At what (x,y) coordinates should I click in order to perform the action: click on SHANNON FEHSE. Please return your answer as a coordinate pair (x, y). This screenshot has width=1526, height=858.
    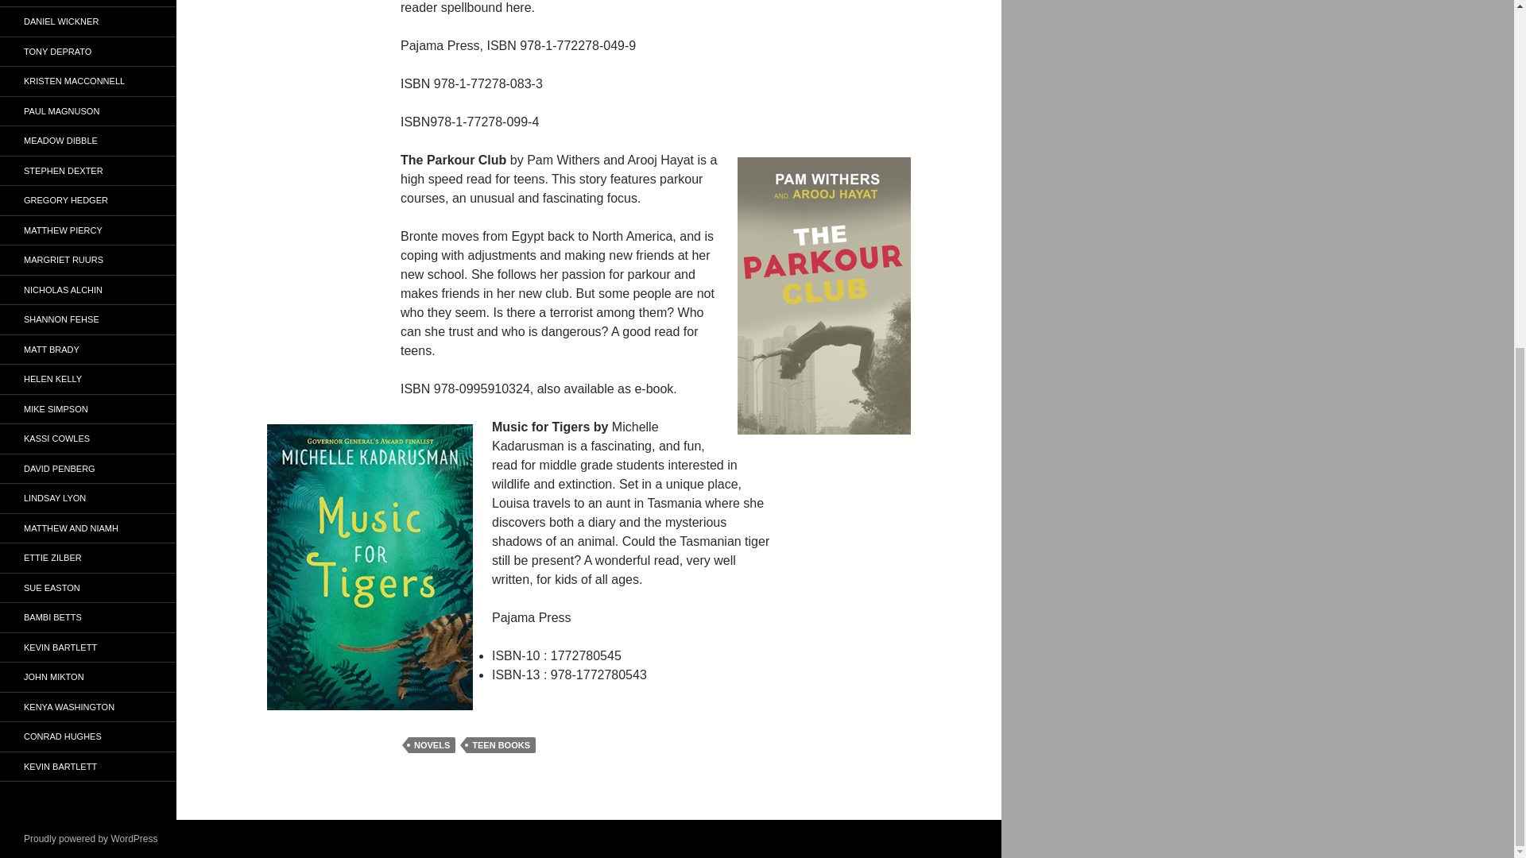
    Looking at the image, I should click on (88, 319).